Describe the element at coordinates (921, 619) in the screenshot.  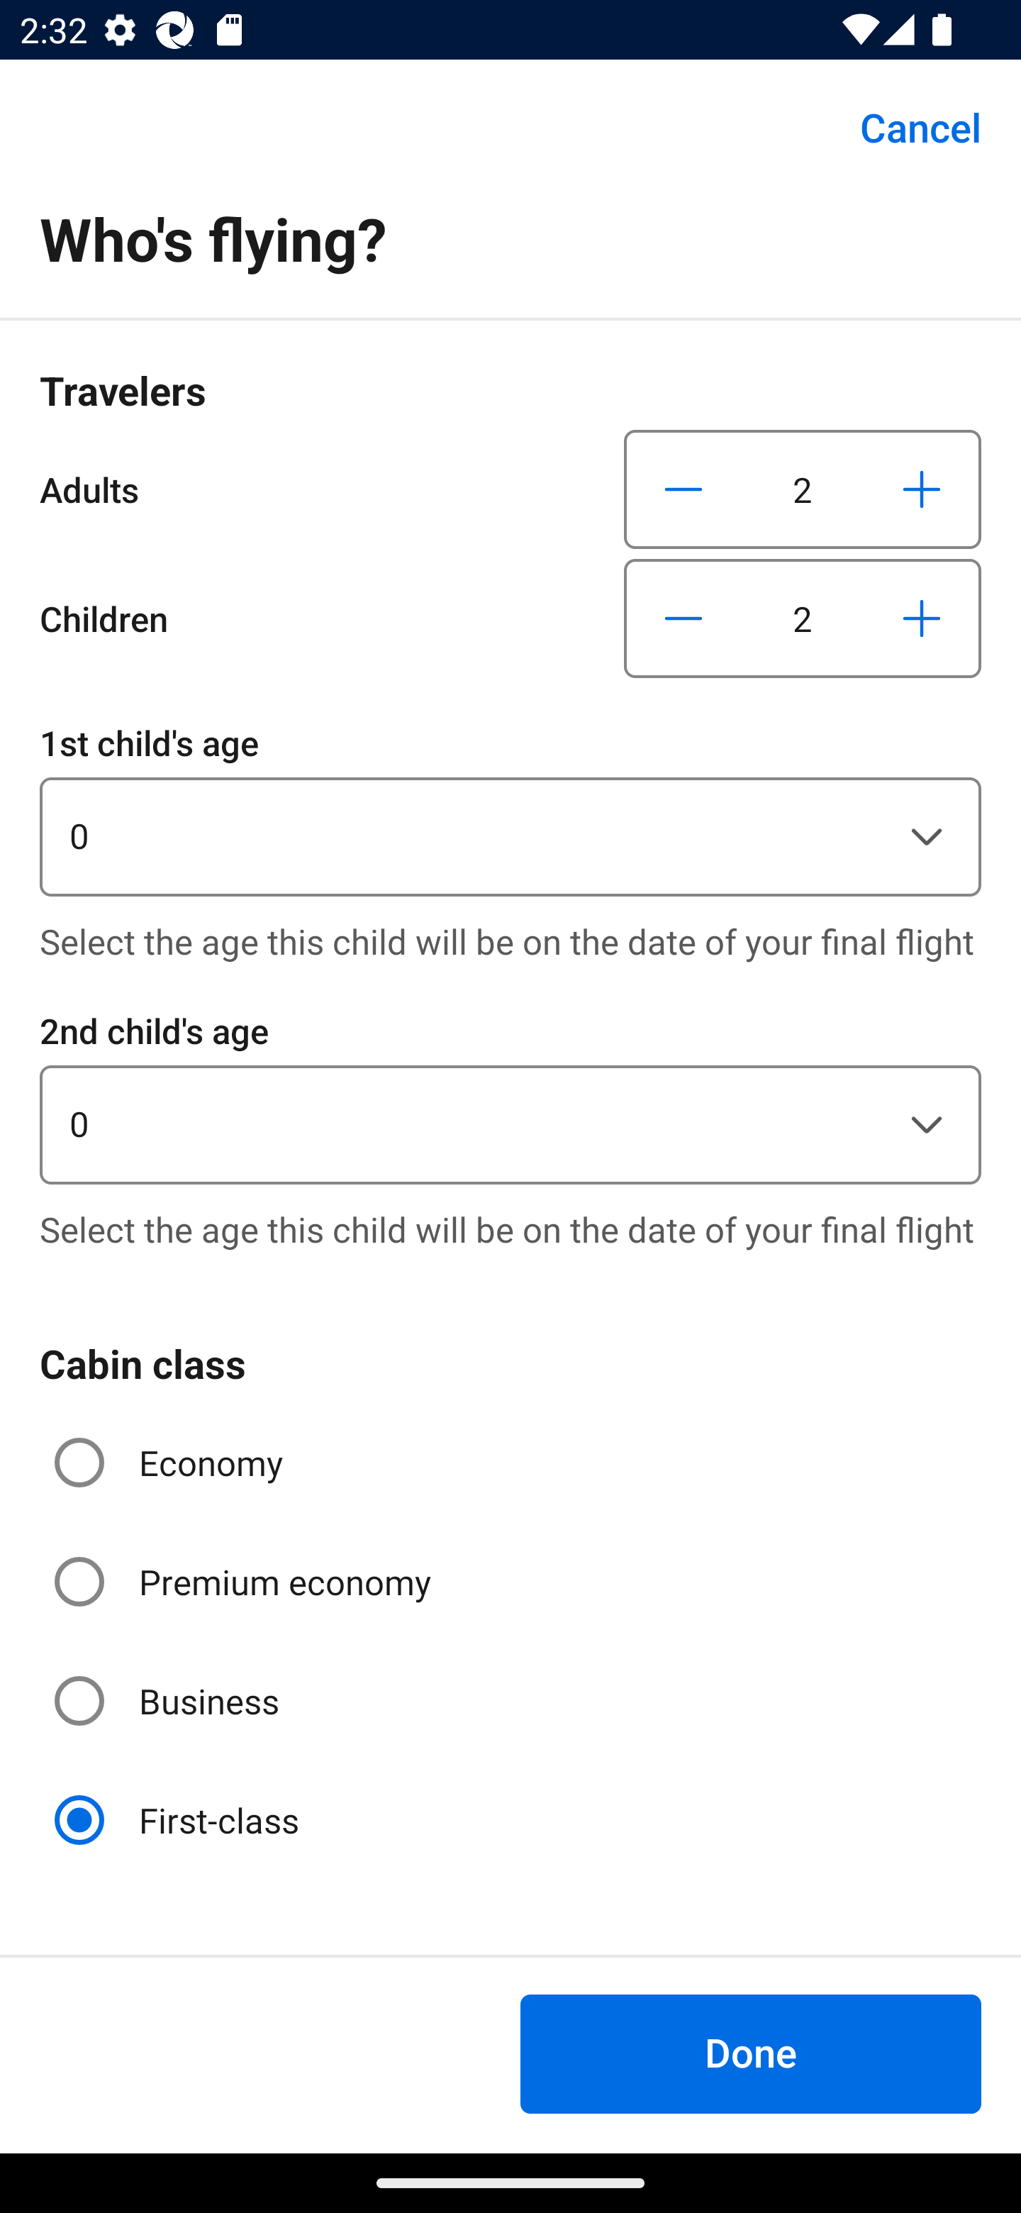
I see `Increase` at that location.